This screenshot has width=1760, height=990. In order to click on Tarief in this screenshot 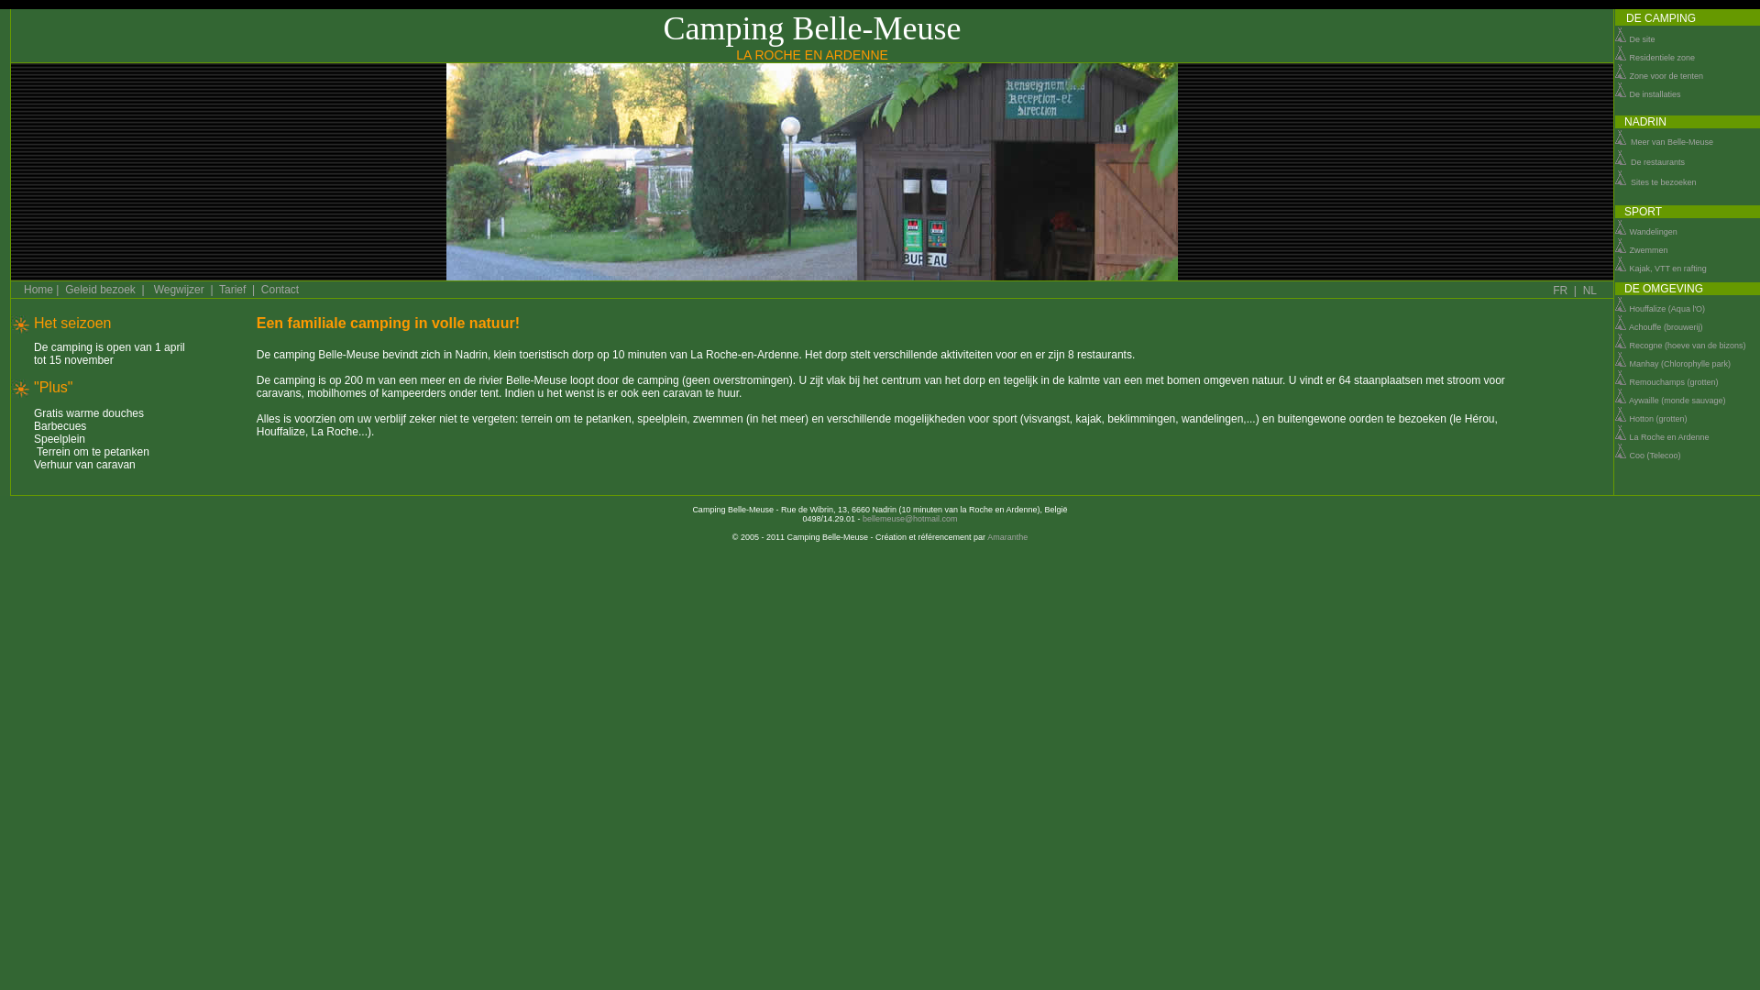, I will do `click(233, 290)`.